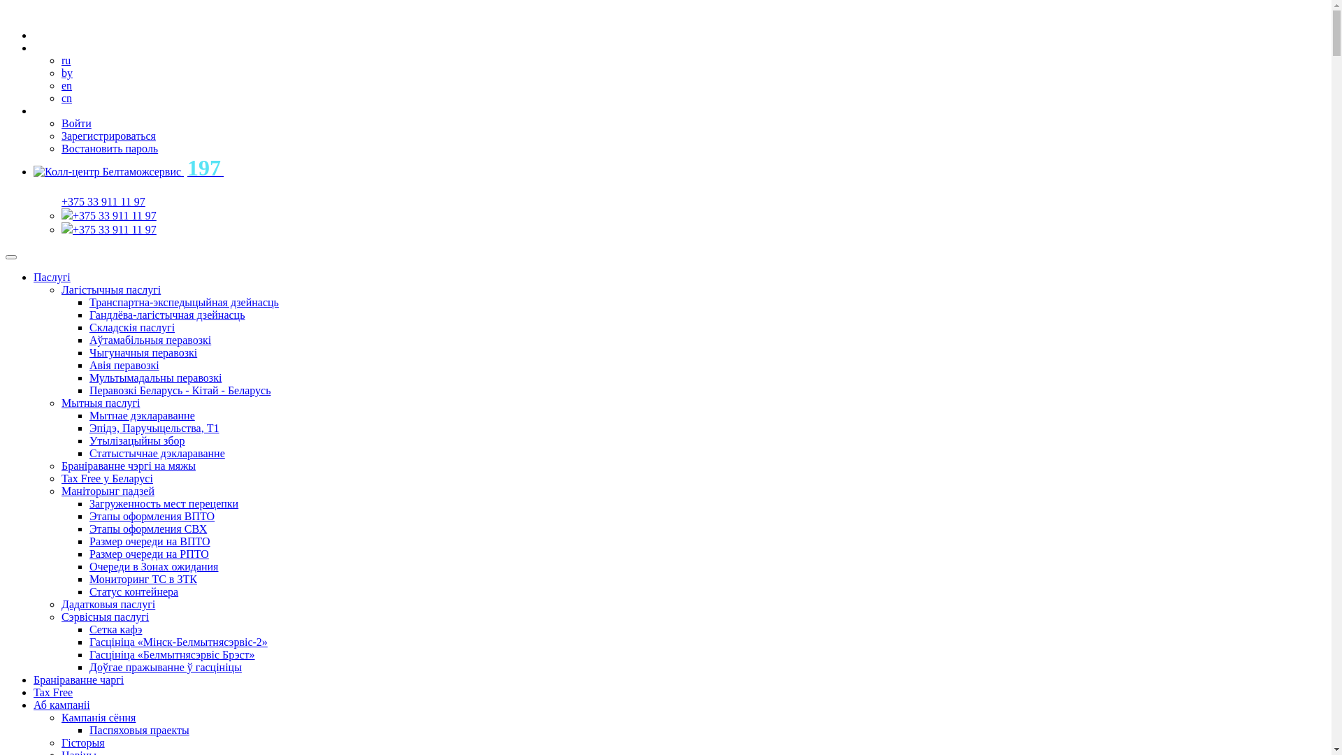 The width and height of the screenshot is (1342, 755). What do you see at coordinates (53, 692) in the screenshot?
I see `Tax Free` at bounding box center [53, 692].